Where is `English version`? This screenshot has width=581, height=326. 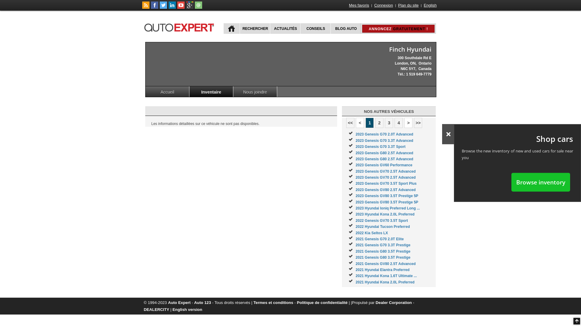 English version is located at coordinates (187, 309).